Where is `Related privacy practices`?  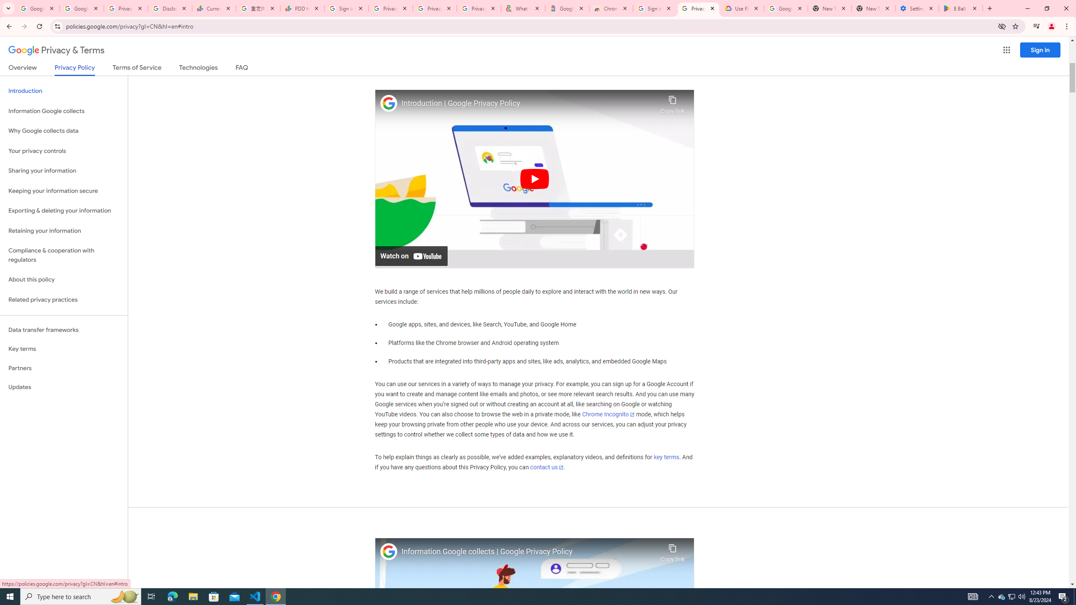 Related privacy practices is located at coordinates (64, 300).